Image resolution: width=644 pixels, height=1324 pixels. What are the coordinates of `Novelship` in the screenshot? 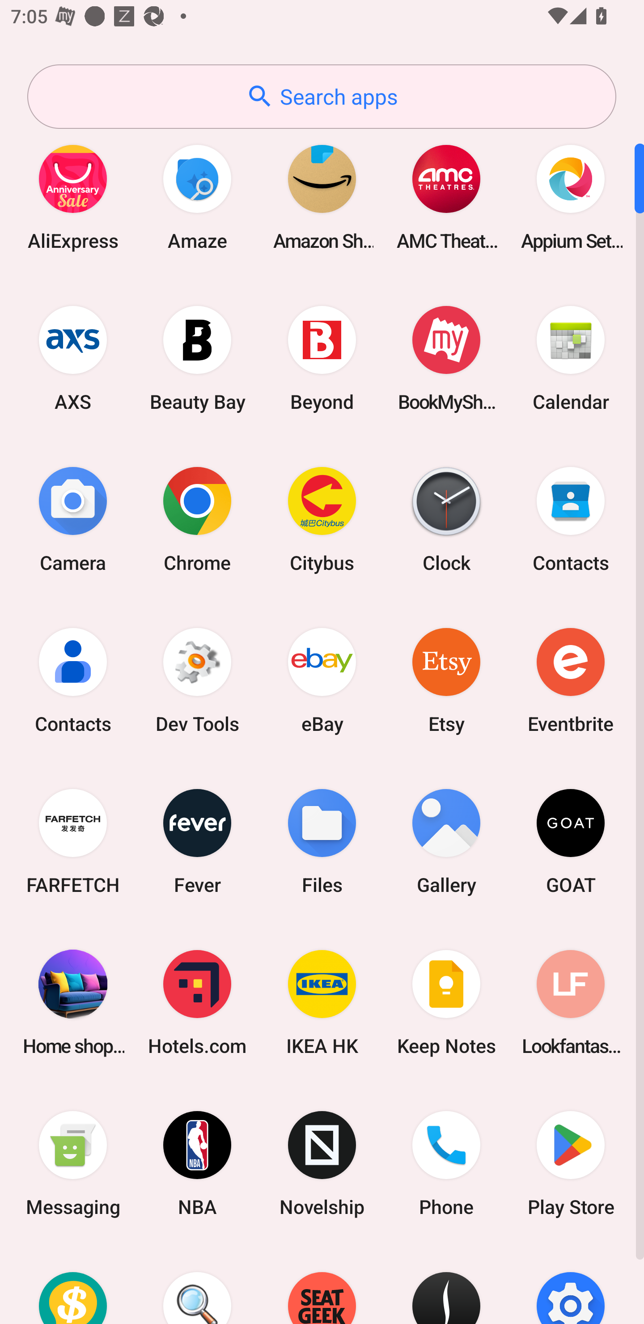 It's located at (322, 1164).